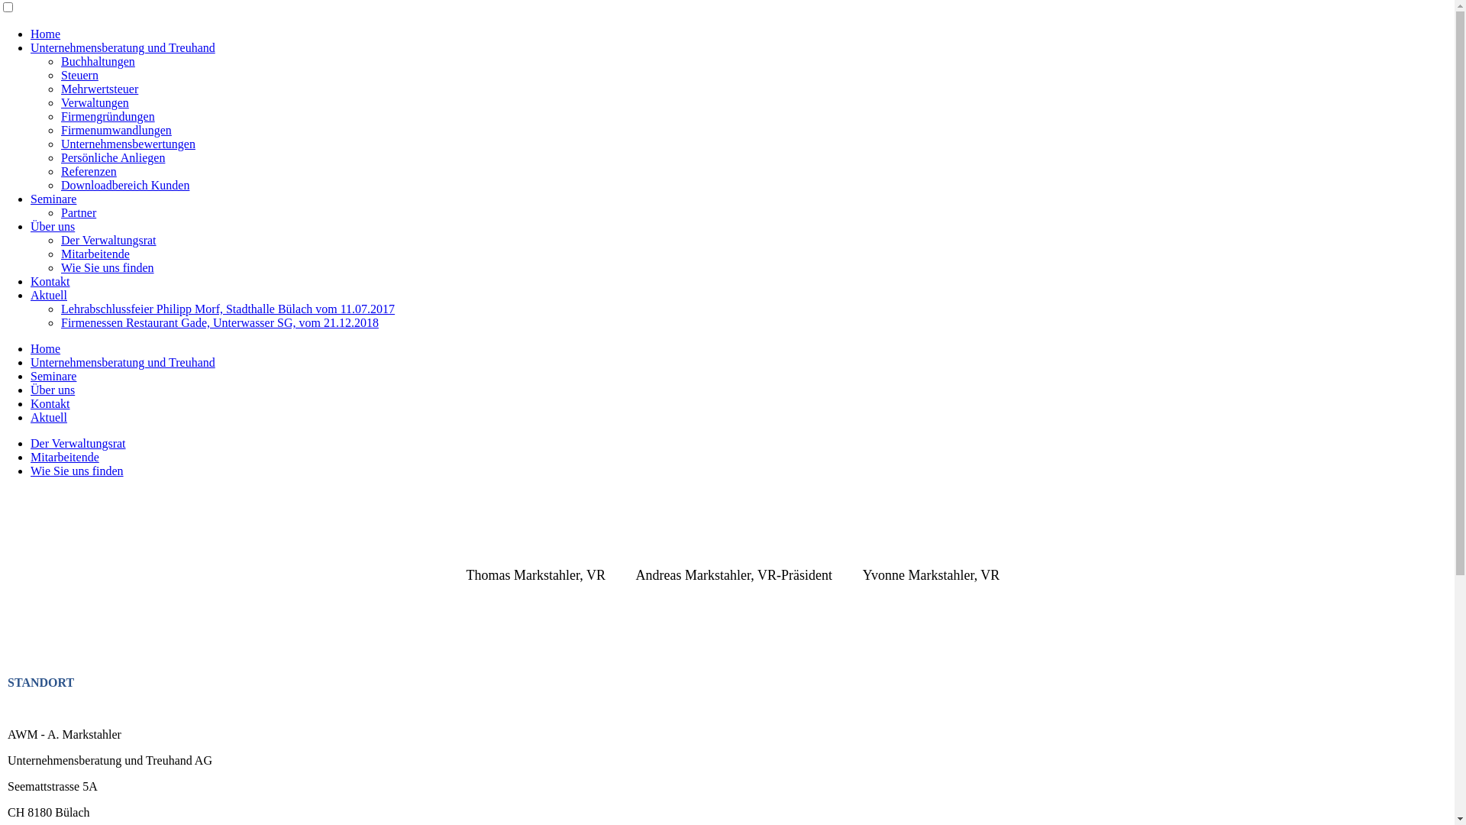  What do you see at coordinates (79, 212) in the screenshot?
I see `Partner` at bounding box center [79, 212].